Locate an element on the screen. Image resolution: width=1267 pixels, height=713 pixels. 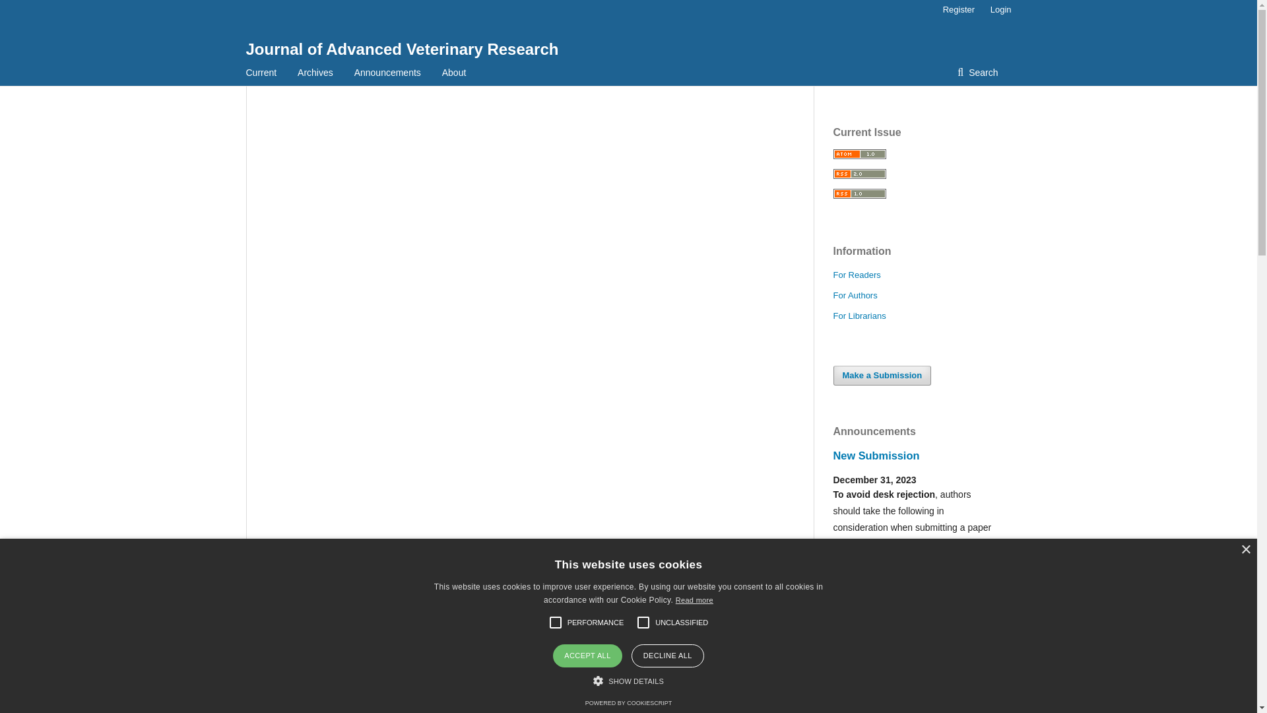
Announcements is located at coordinates (387, 72).